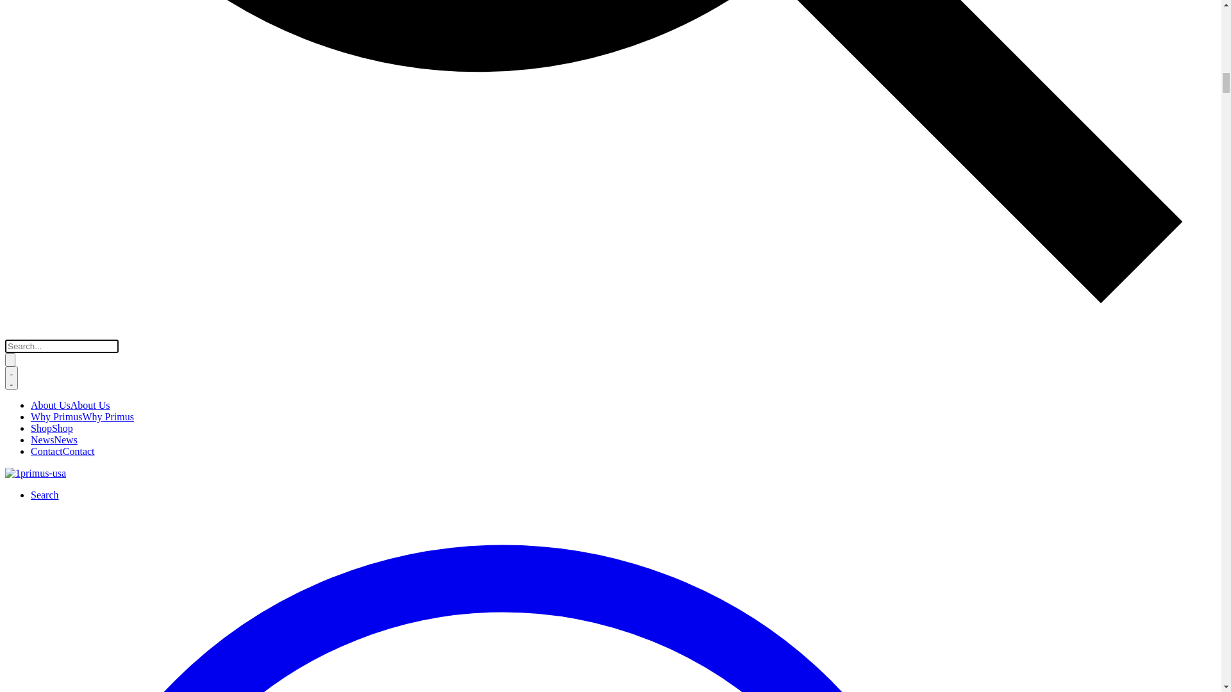  Describe the element at coordinates (25, 36) in the screenshot. I see `About Us` at that location.